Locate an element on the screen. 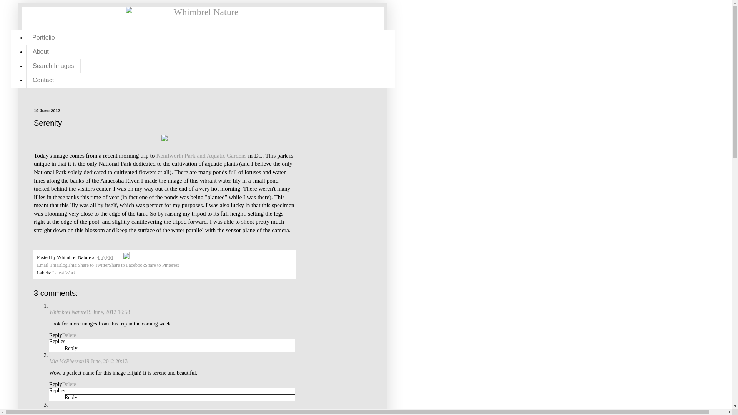 The height and width of the screenshot is (415, 738). Replies is located at coordinates (57, 341).